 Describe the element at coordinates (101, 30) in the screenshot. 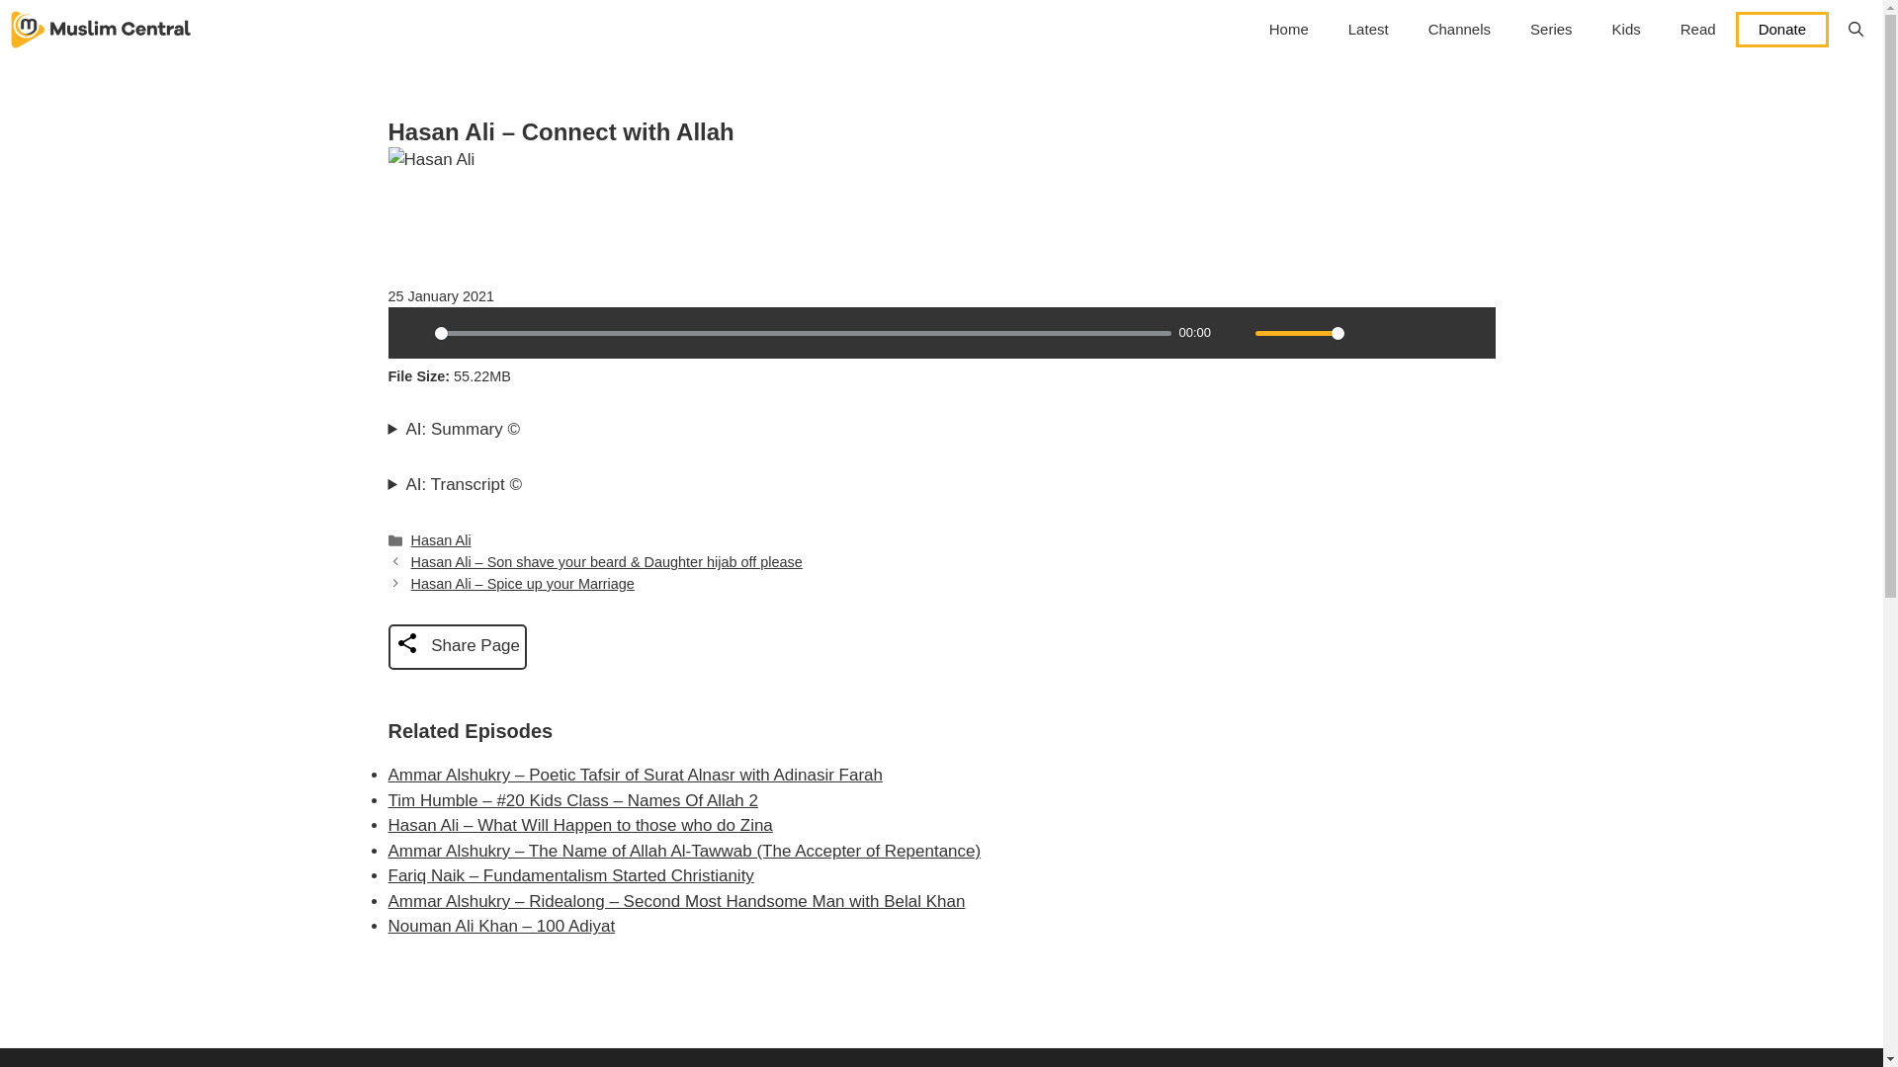

I see `Muslim Central` at that location.